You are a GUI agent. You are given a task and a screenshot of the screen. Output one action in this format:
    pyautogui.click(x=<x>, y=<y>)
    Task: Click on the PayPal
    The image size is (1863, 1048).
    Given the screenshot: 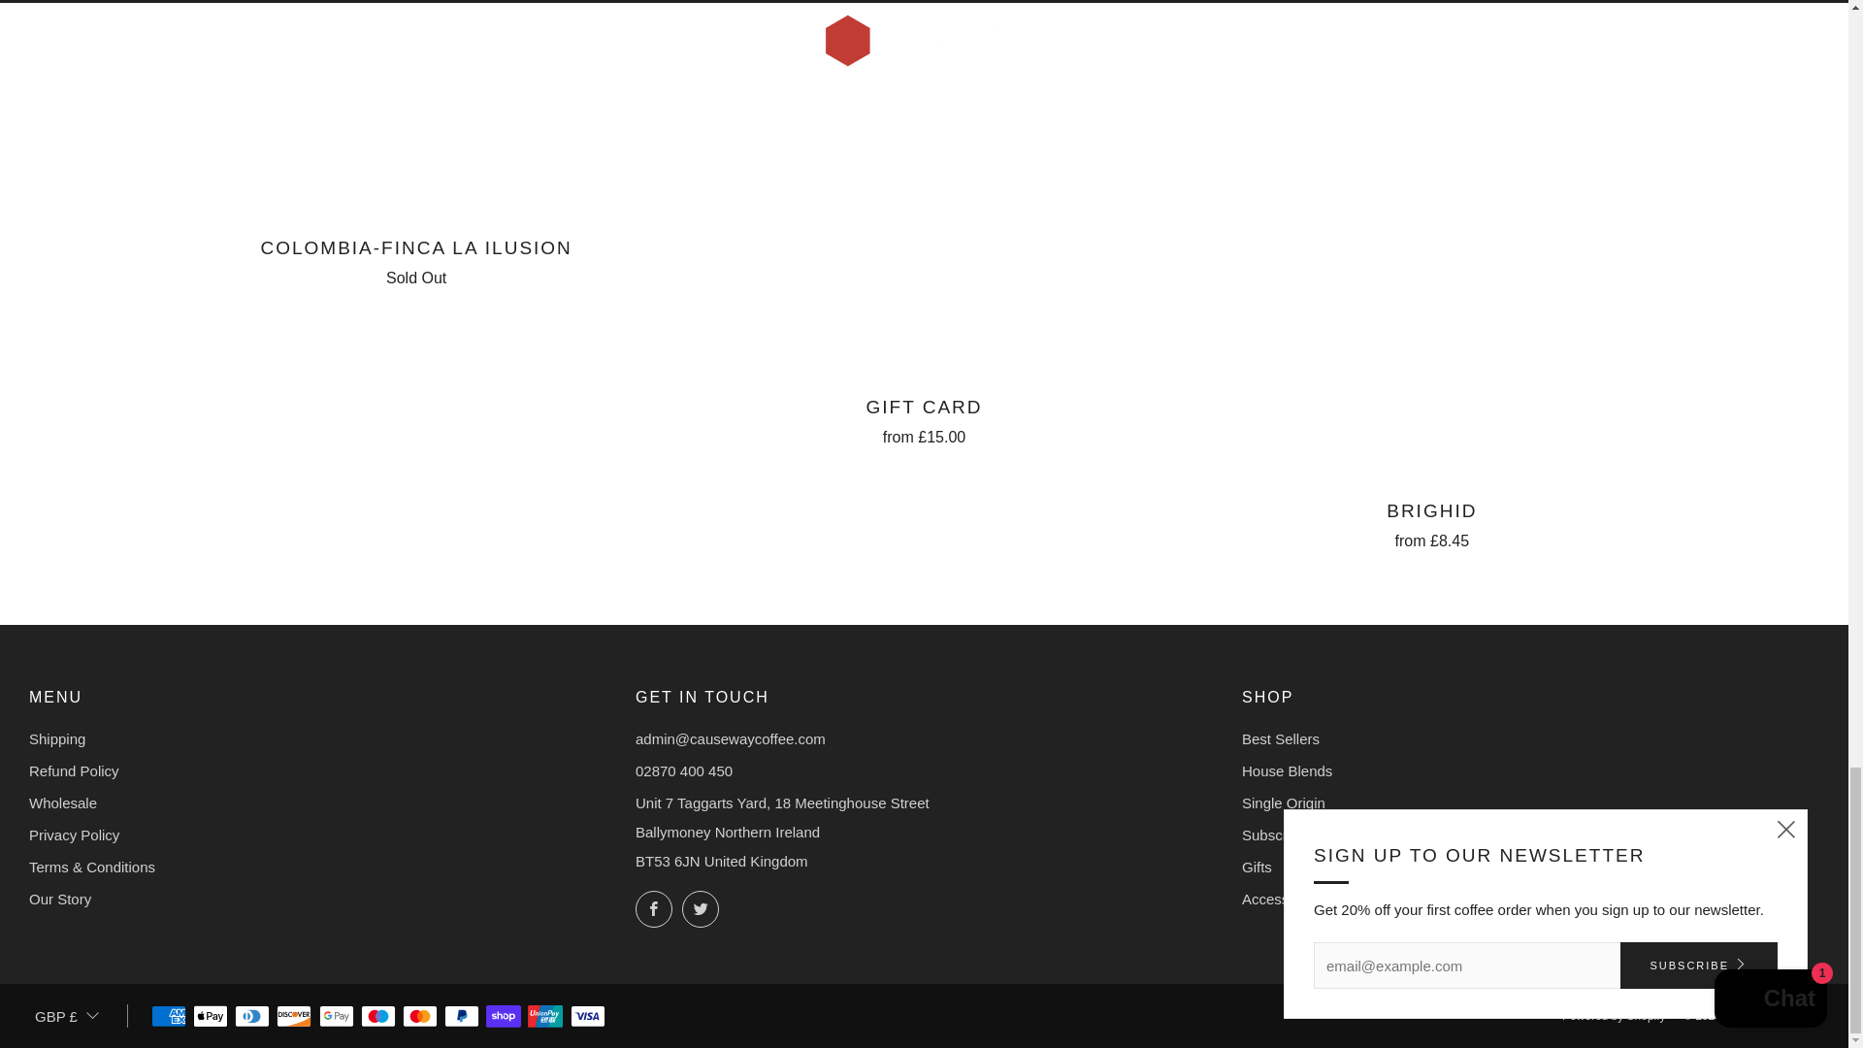 What is the action you would take?
    pyautogui.click(x=462, y=1017)
    